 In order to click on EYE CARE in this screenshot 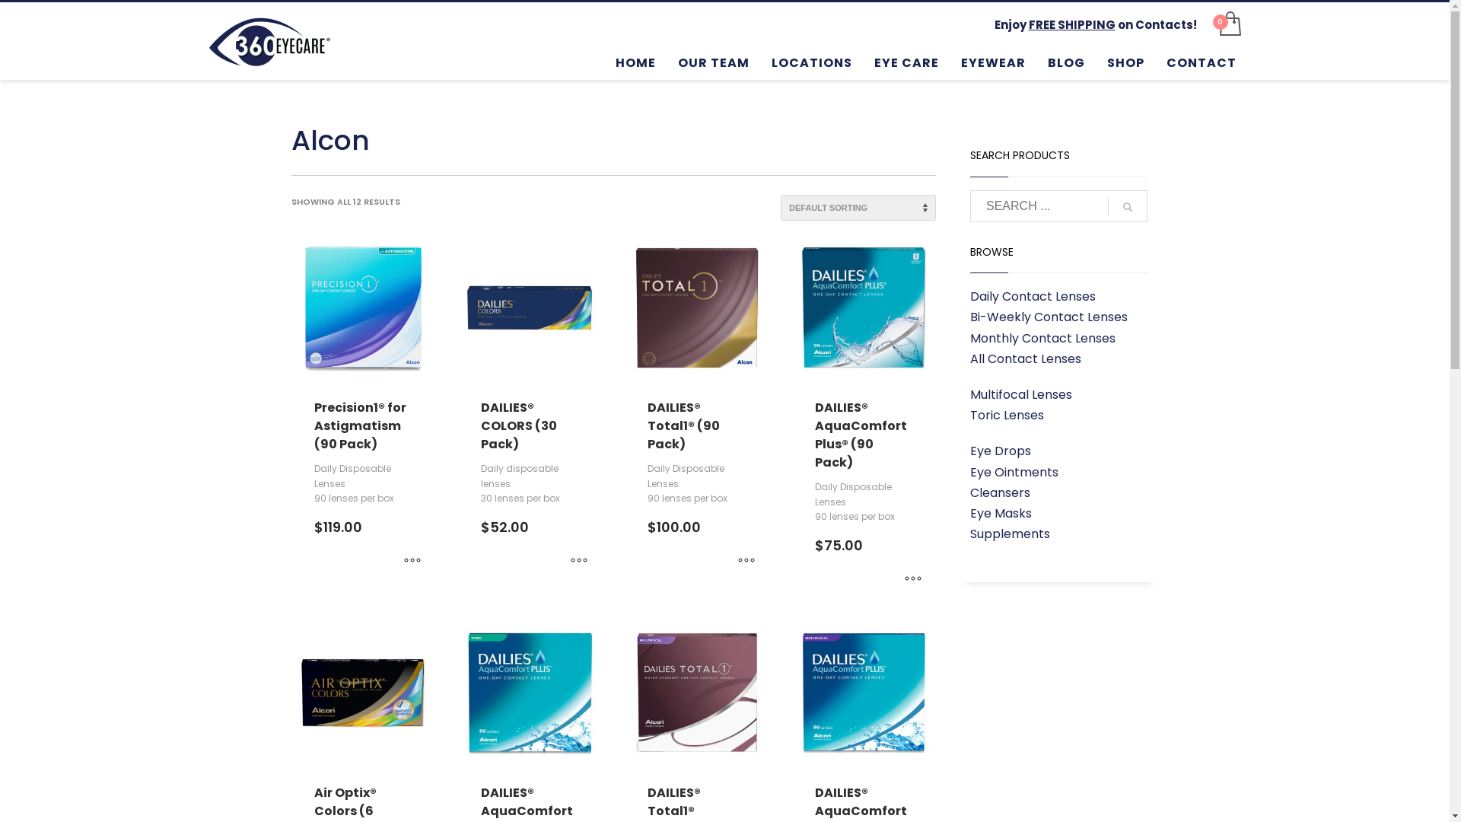, I will do `click(907, 62)`.